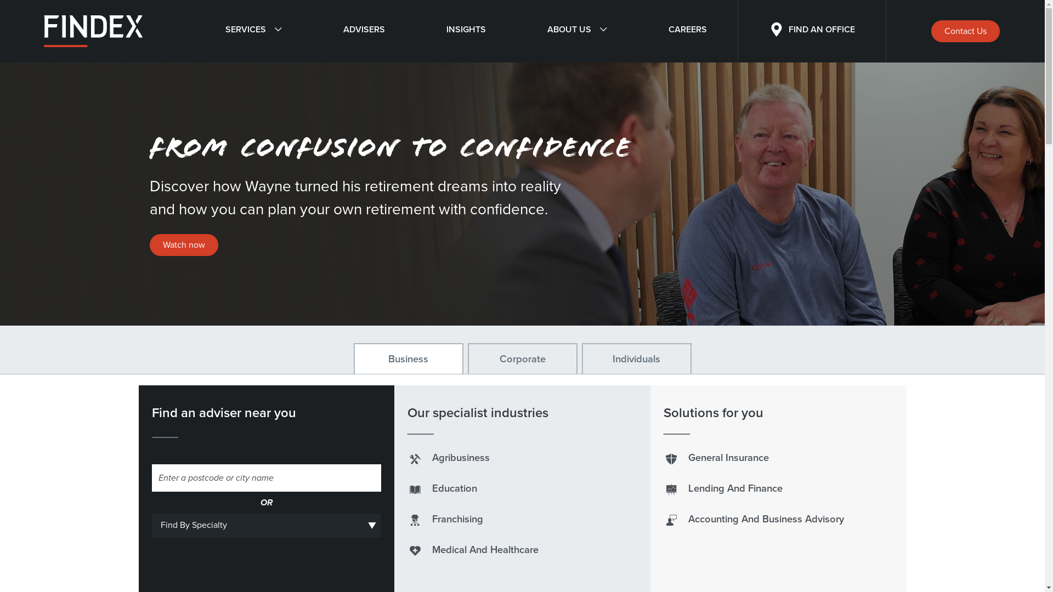 This screenshot has width=1053, height=592. I want to click on Contact Us, so click(965, 31).